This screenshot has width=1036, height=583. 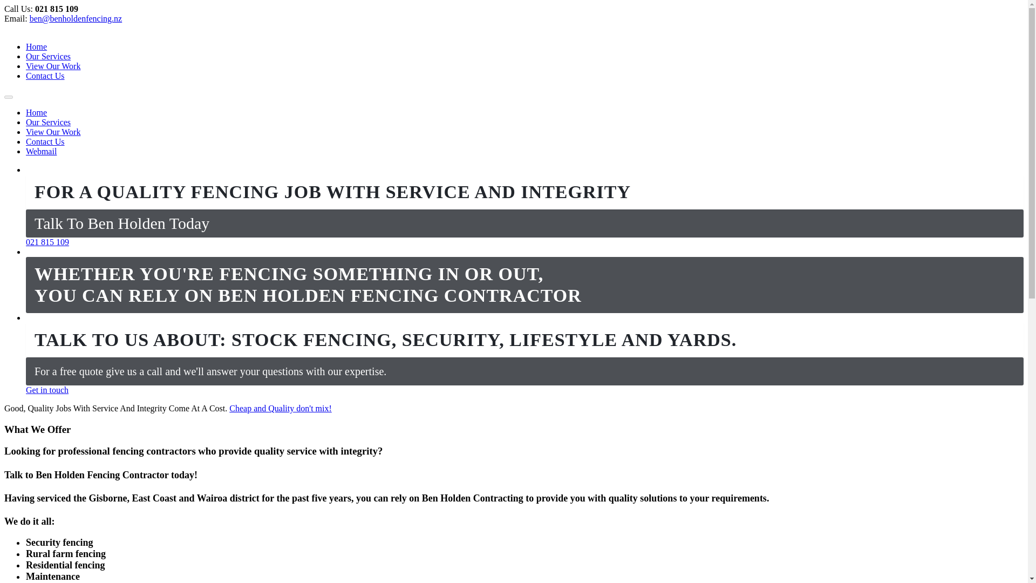 What do you see at coordinates (280, 408) in the screenshot?
I see `Cheap and Quality don't mix!` at bounding box center [280, 408].